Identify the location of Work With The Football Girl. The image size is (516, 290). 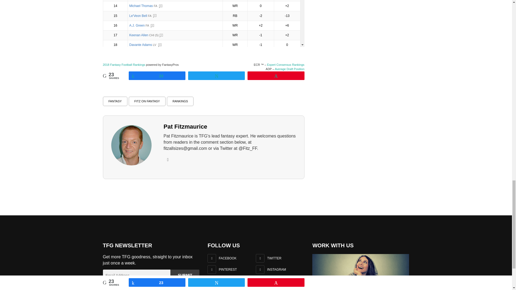
(361, 270).